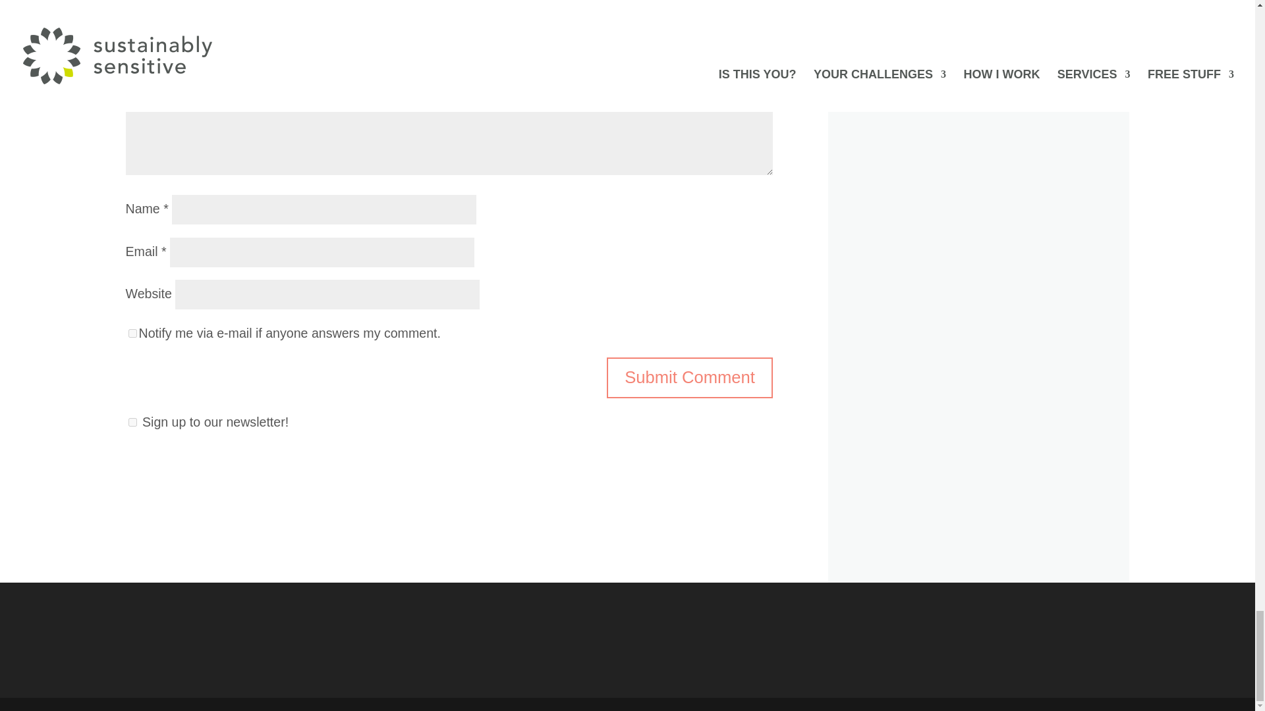 The height and width of the screenshot is (711, 1265). Describe the element at coordinates (132, 333) in the screenshot. I see `on` at that location.